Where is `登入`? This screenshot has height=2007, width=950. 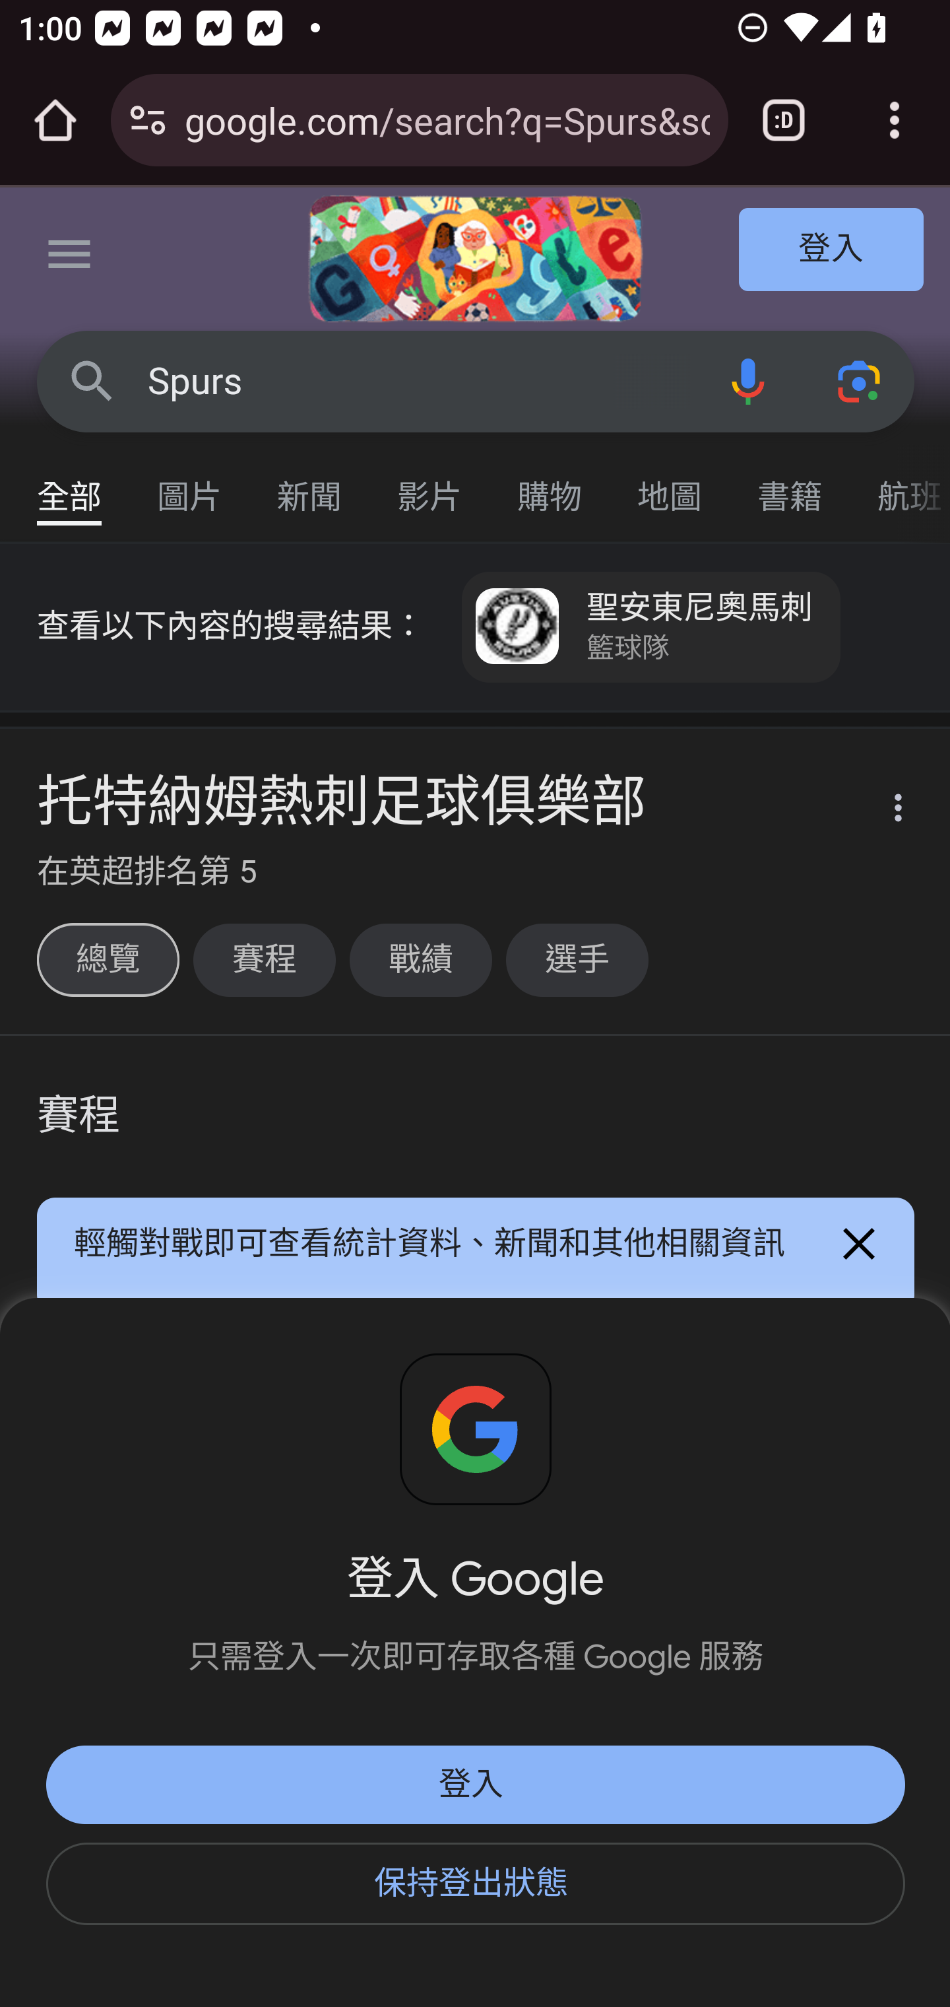
登入 is located at coordinates (832, 251).